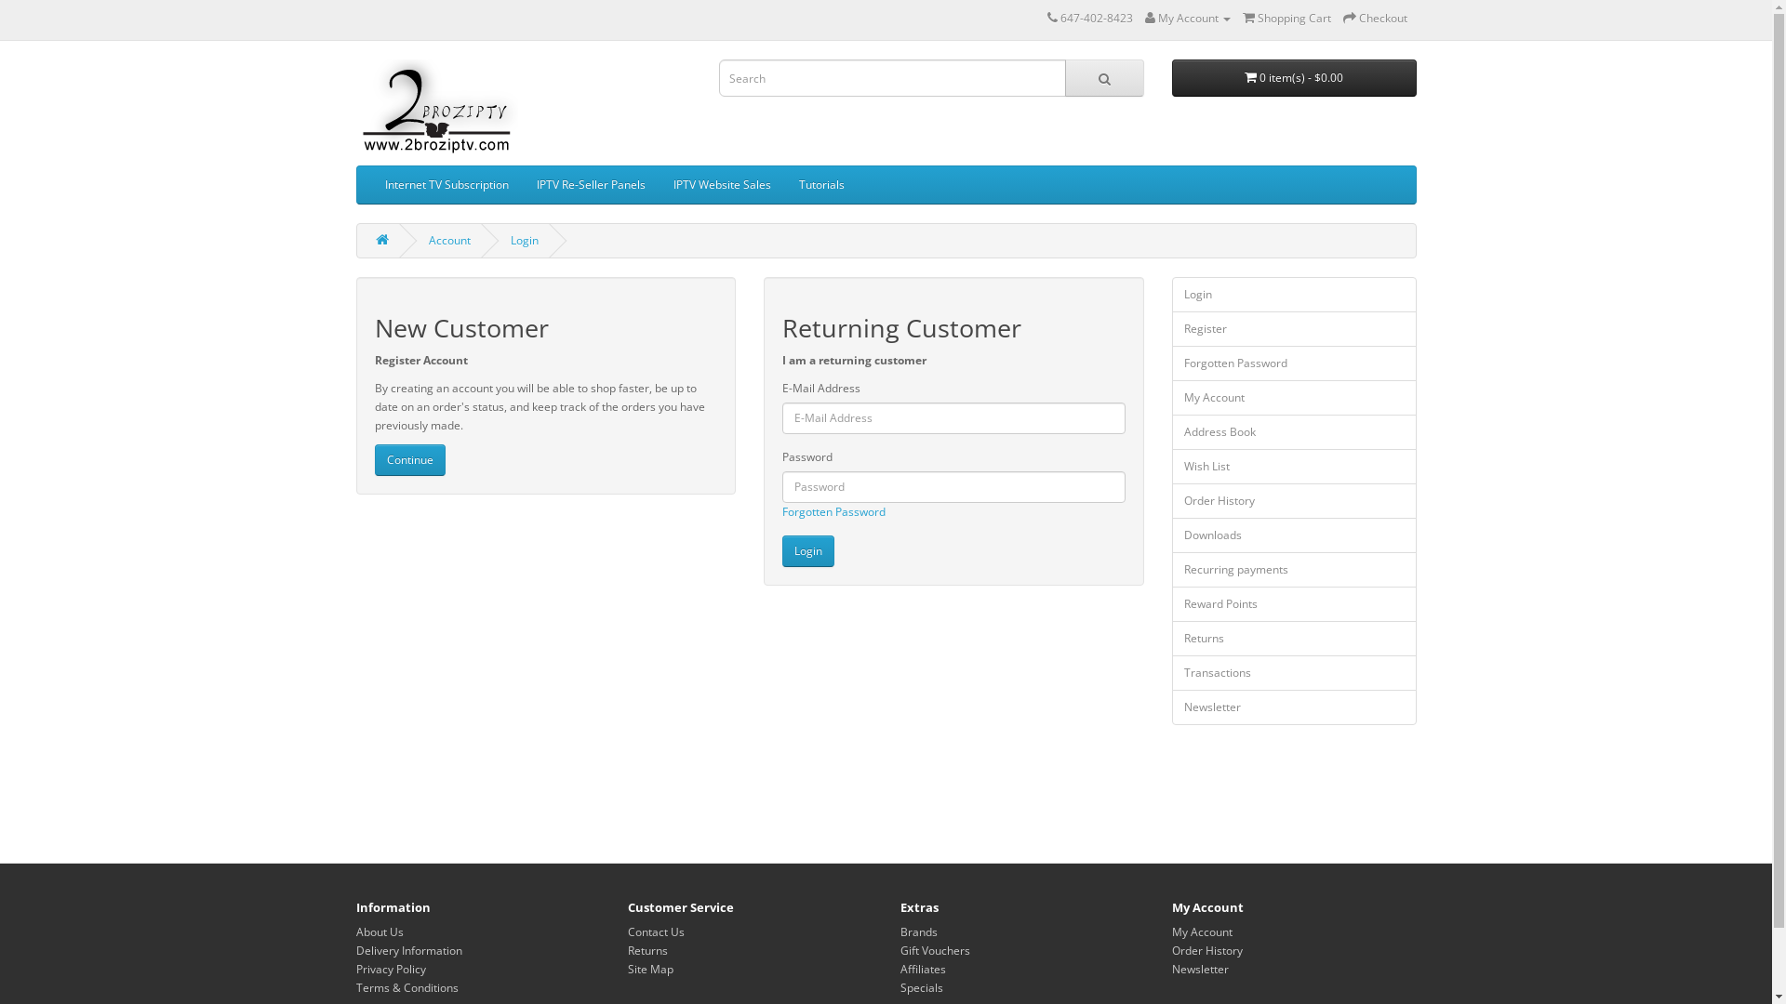 The height and width of the screenshot is (1004, 1786). What do you see at coordinates (1295, 707) in the screenshot?
I see `Newsletter` at bounding box center [1295, 707].